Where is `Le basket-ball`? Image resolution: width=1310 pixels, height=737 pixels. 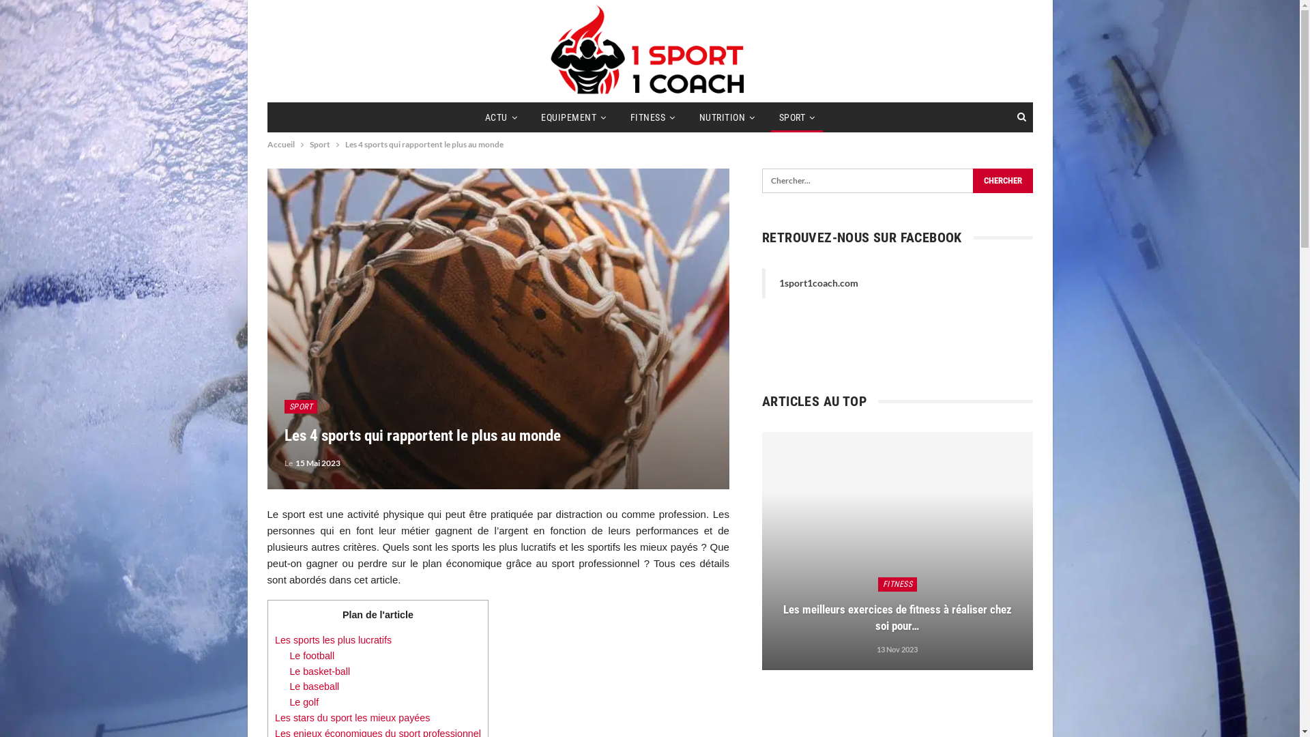
Le basket-ball is located at coordinates (319, 671).